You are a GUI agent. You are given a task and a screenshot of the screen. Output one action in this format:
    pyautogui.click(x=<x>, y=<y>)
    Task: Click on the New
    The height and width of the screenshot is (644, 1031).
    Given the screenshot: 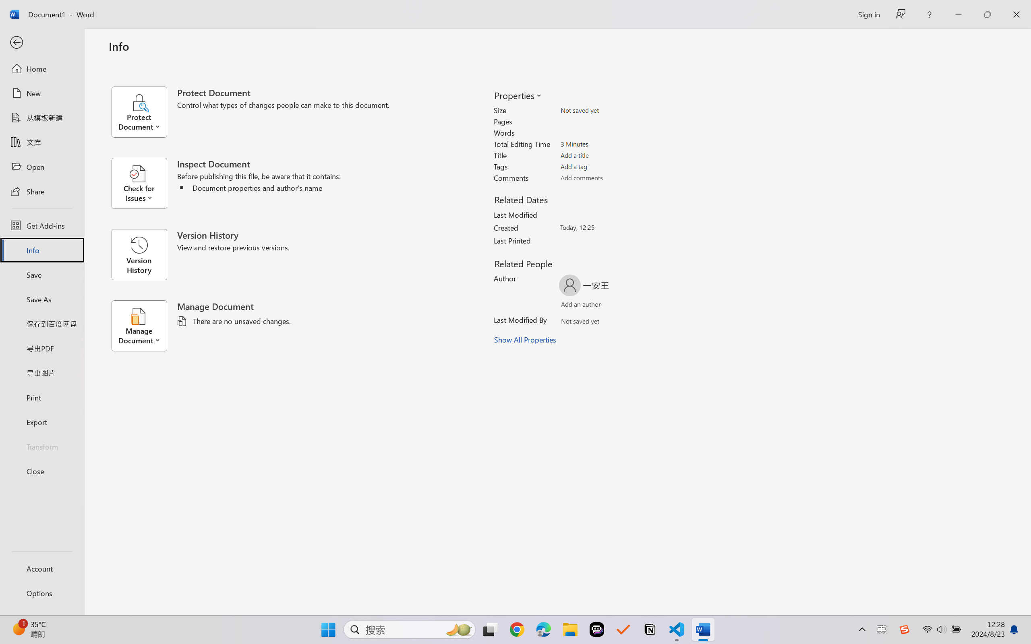 What is the action you would take?
    pyautogui.click(x=42, y=93)
    